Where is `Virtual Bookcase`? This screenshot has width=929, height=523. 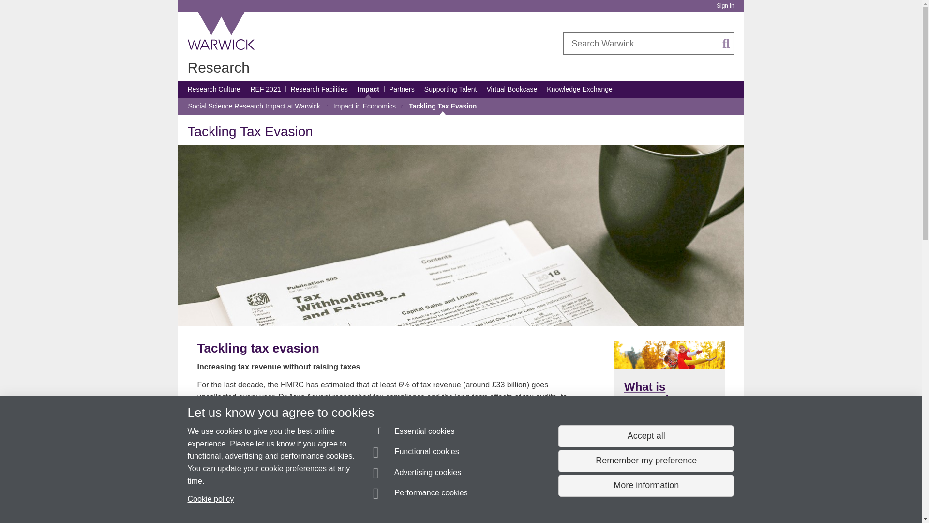 Virtual Bookcase is located at coordinates (512, 89).